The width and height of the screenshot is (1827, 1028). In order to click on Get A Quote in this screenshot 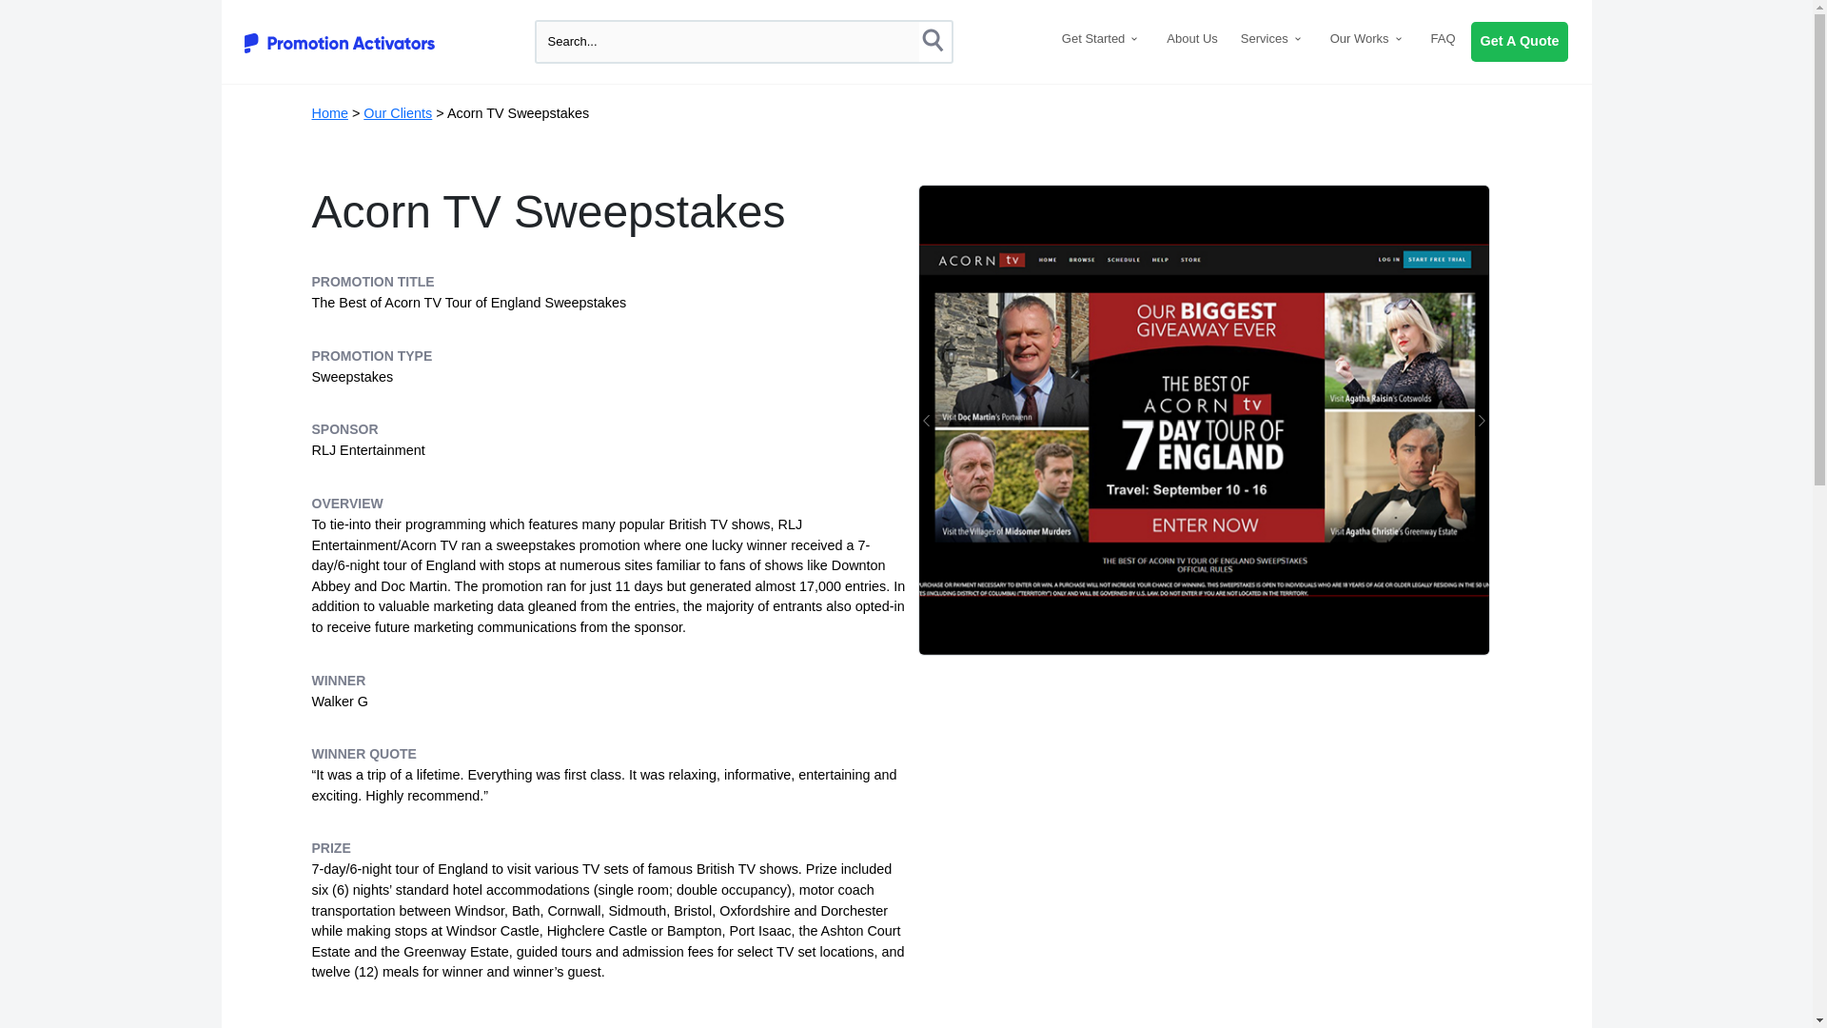, I will do `click(1520, 41)`.